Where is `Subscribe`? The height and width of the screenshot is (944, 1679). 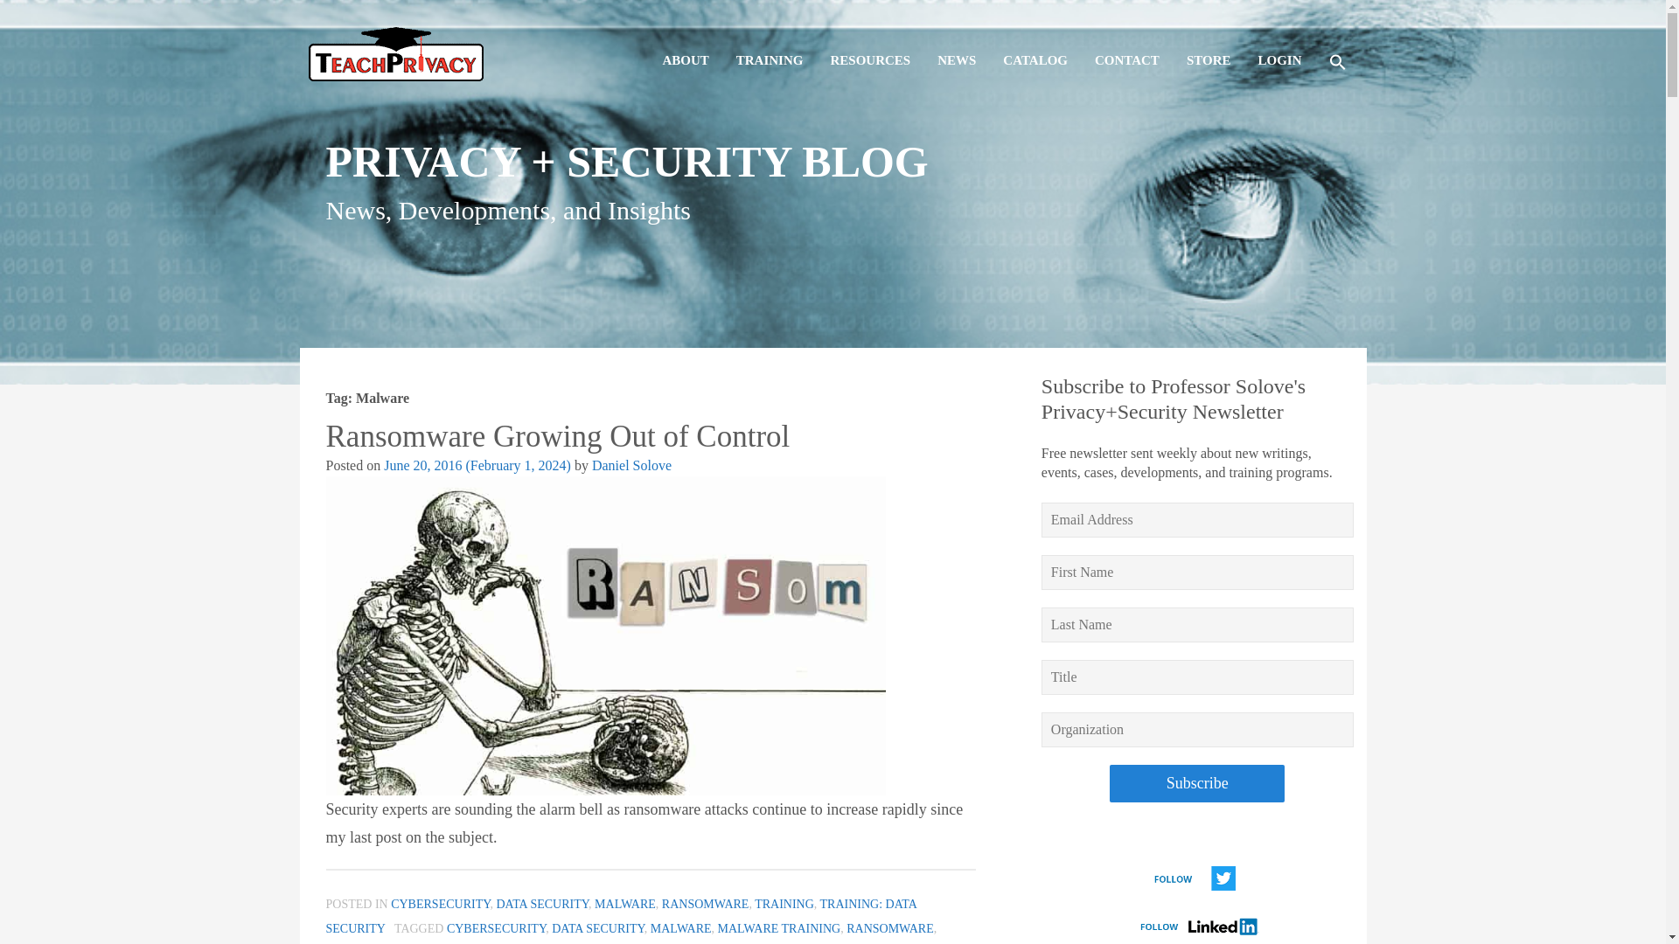 Subscribe is located at coordinates (1196, 783).